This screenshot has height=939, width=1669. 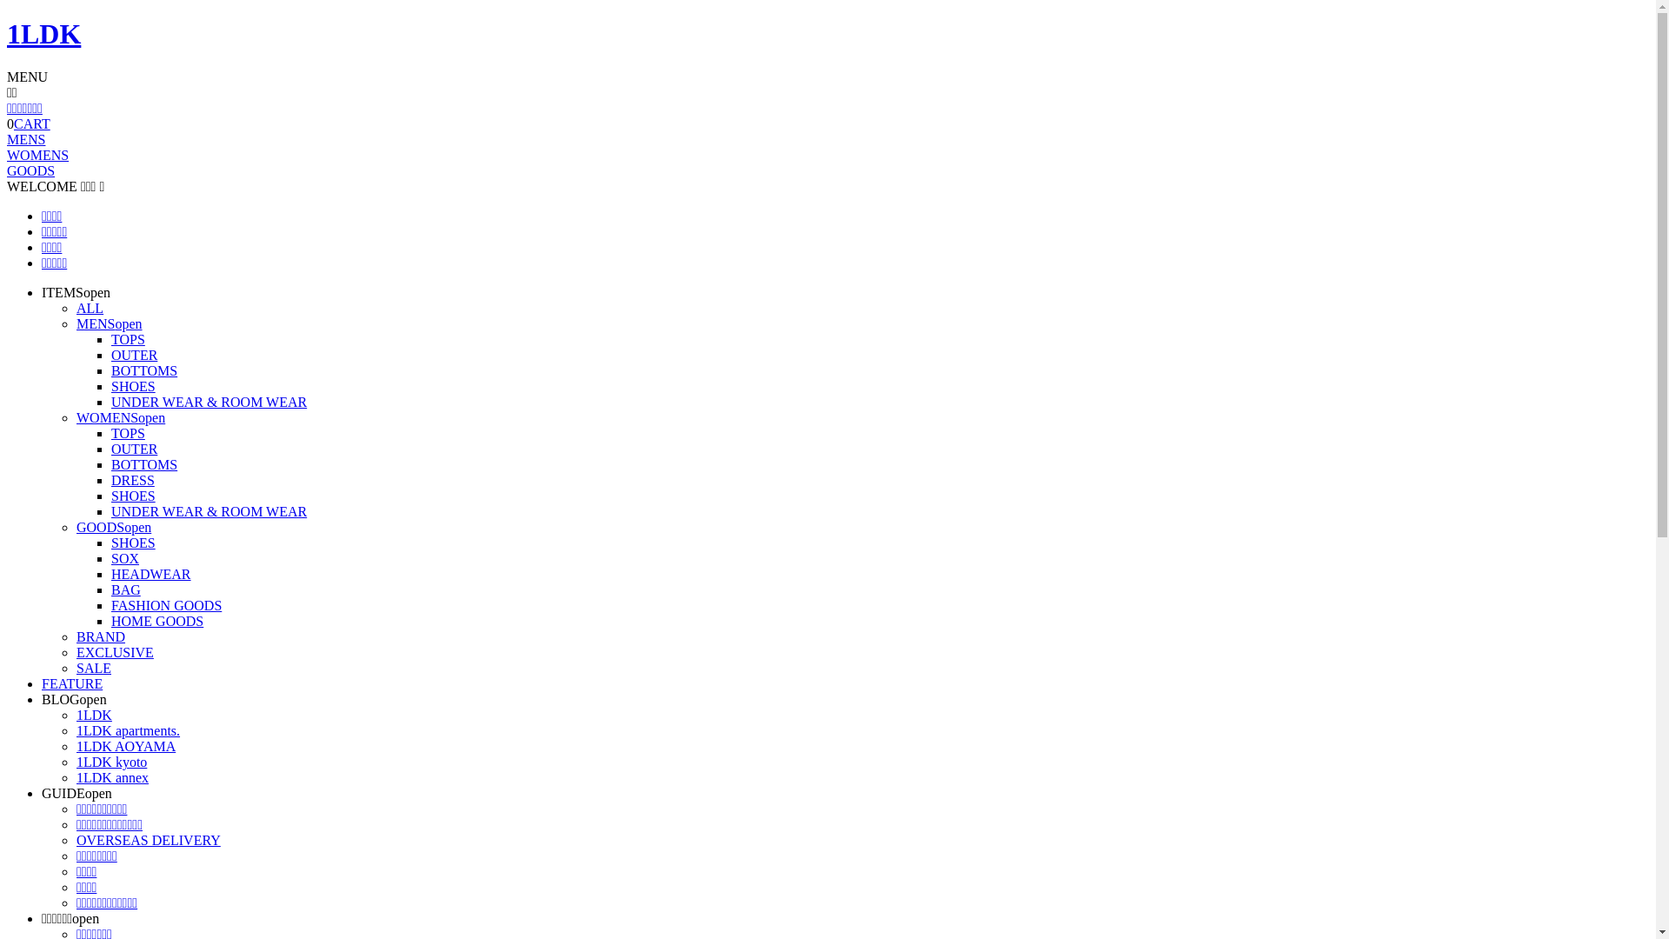 I want to click on WOMENSopen, so click(x=121, y=417).